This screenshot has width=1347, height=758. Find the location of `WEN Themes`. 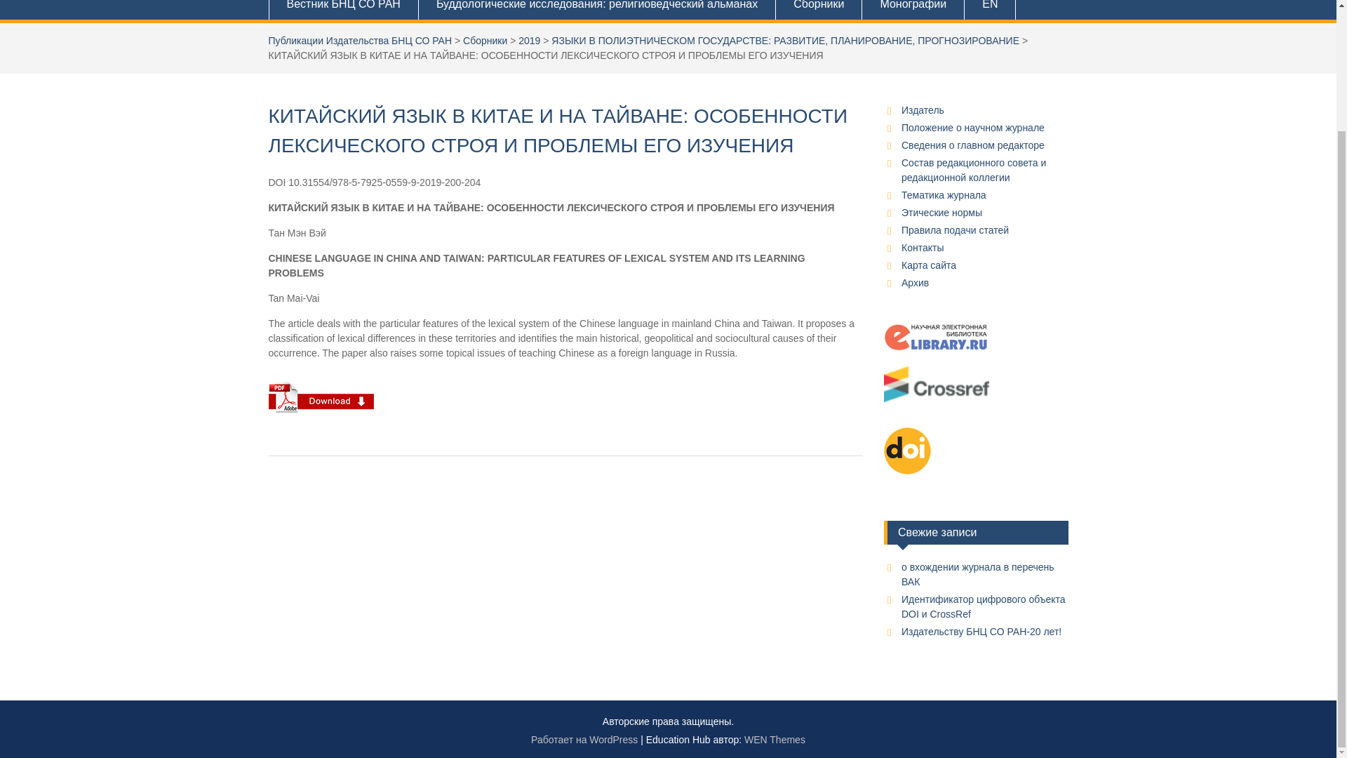

WEN Themes is located at coordinates (775, 740).